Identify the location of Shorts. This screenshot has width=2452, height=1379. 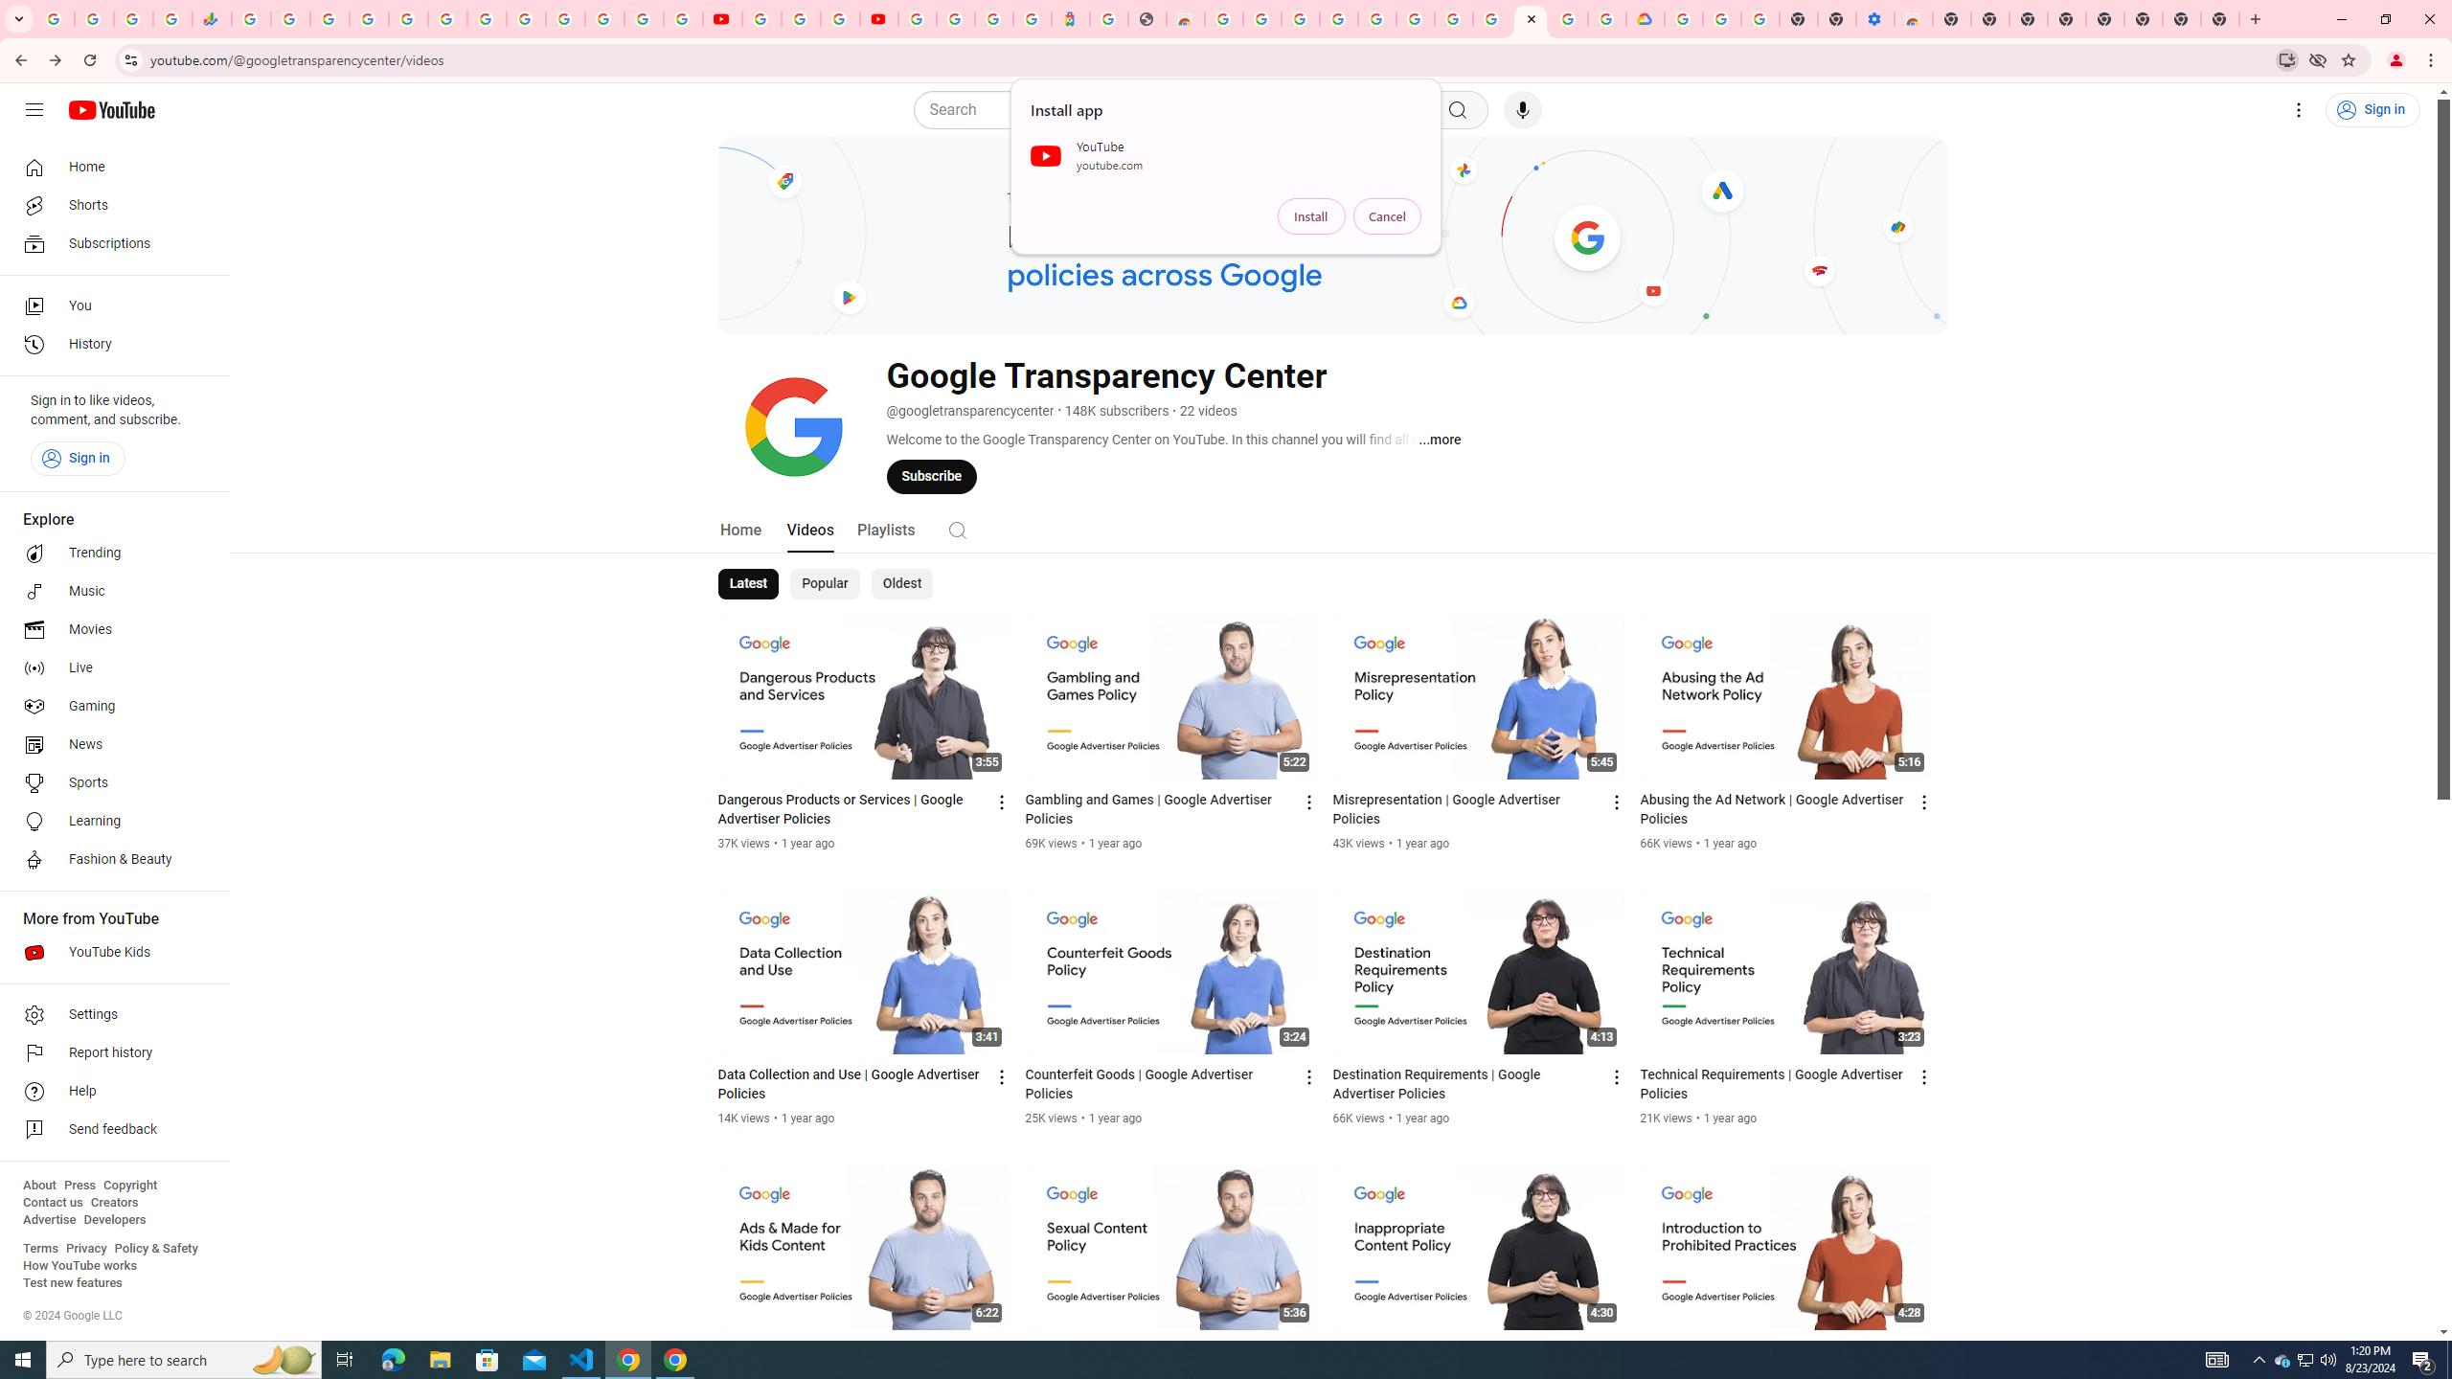
(109, 205).